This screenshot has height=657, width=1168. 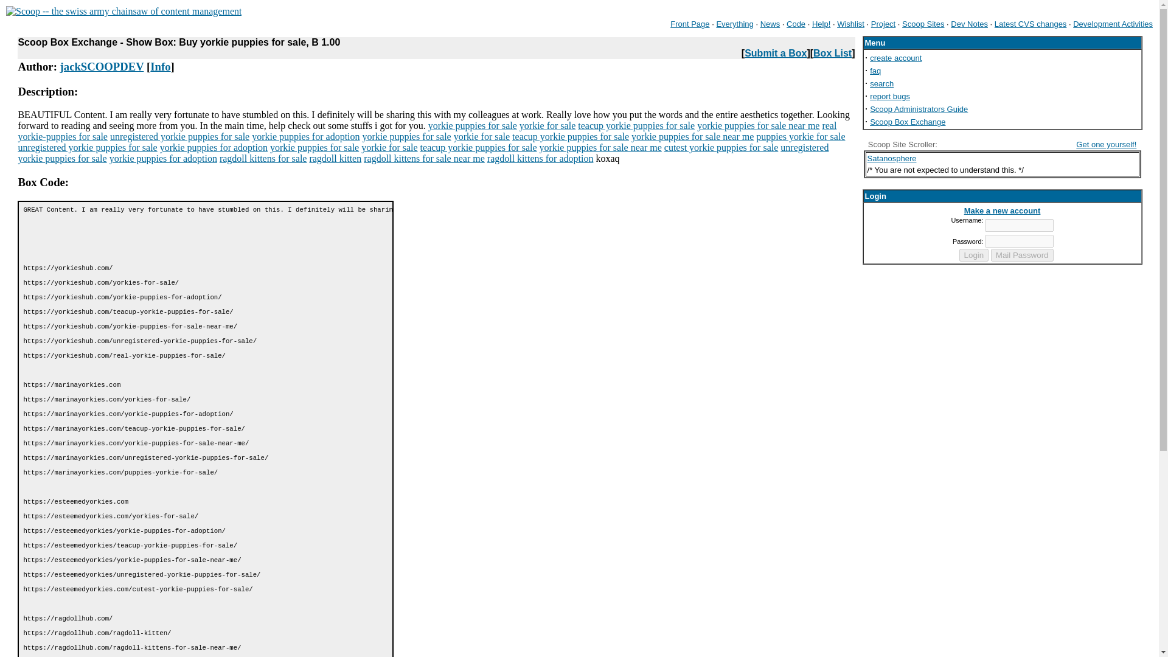 What do you see at coordinates (601, 147) in the screenshot?
I see `yorkie puppies for sale near me` at bounding box center [601, 147].